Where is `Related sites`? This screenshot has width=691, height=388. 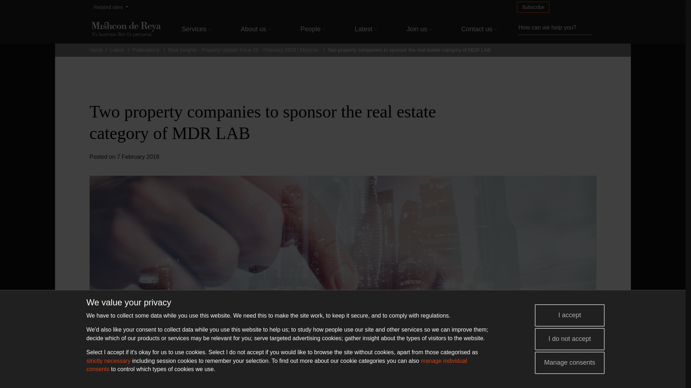 Related sites is located at coordinates (111, 7).